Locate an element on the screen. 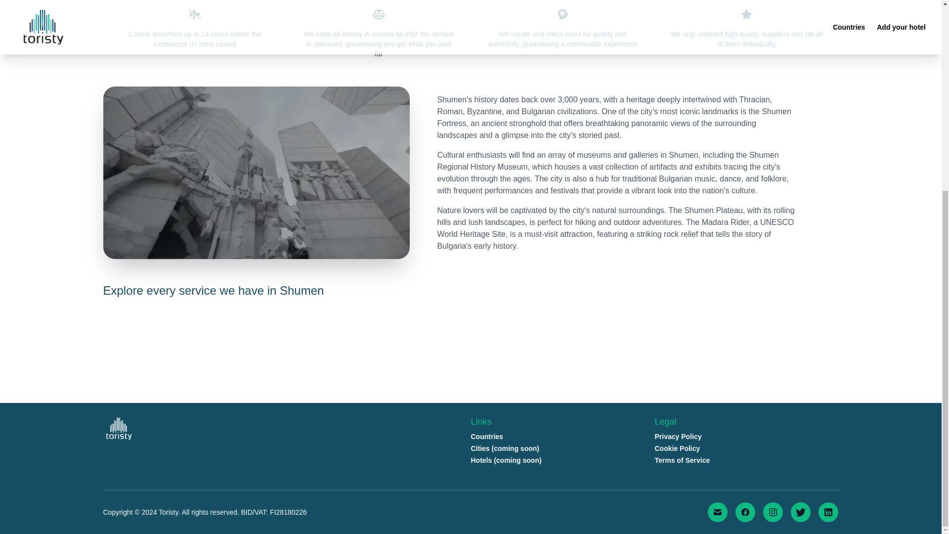 This screenshot has width=949, height=534. LinkedIn is located at coordinates (828, 512).